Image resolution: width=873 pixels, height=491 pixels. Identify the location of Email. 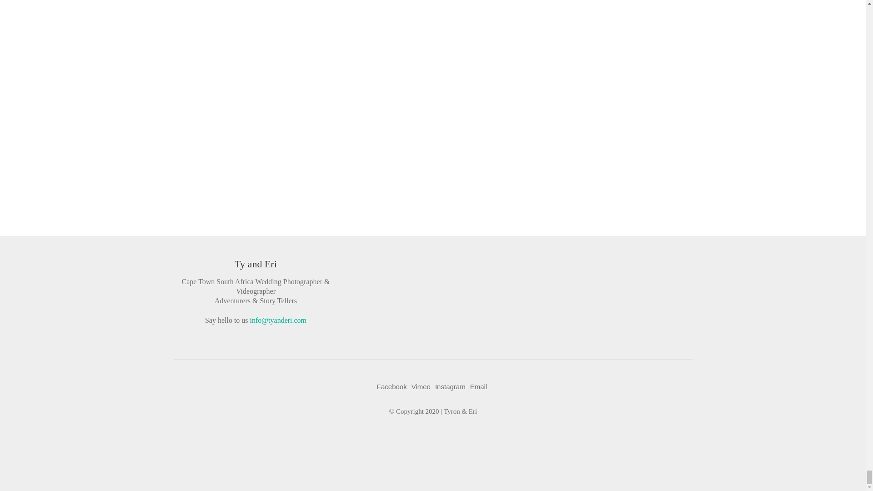
(478, 386).